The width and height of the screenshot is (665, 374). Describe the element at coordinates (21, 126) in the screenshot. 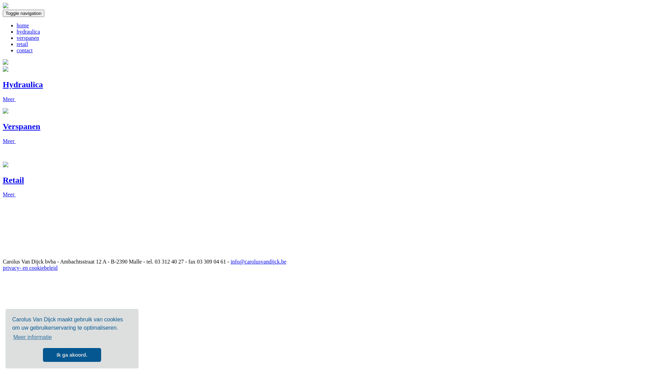

I see `Verspanen` at that location.